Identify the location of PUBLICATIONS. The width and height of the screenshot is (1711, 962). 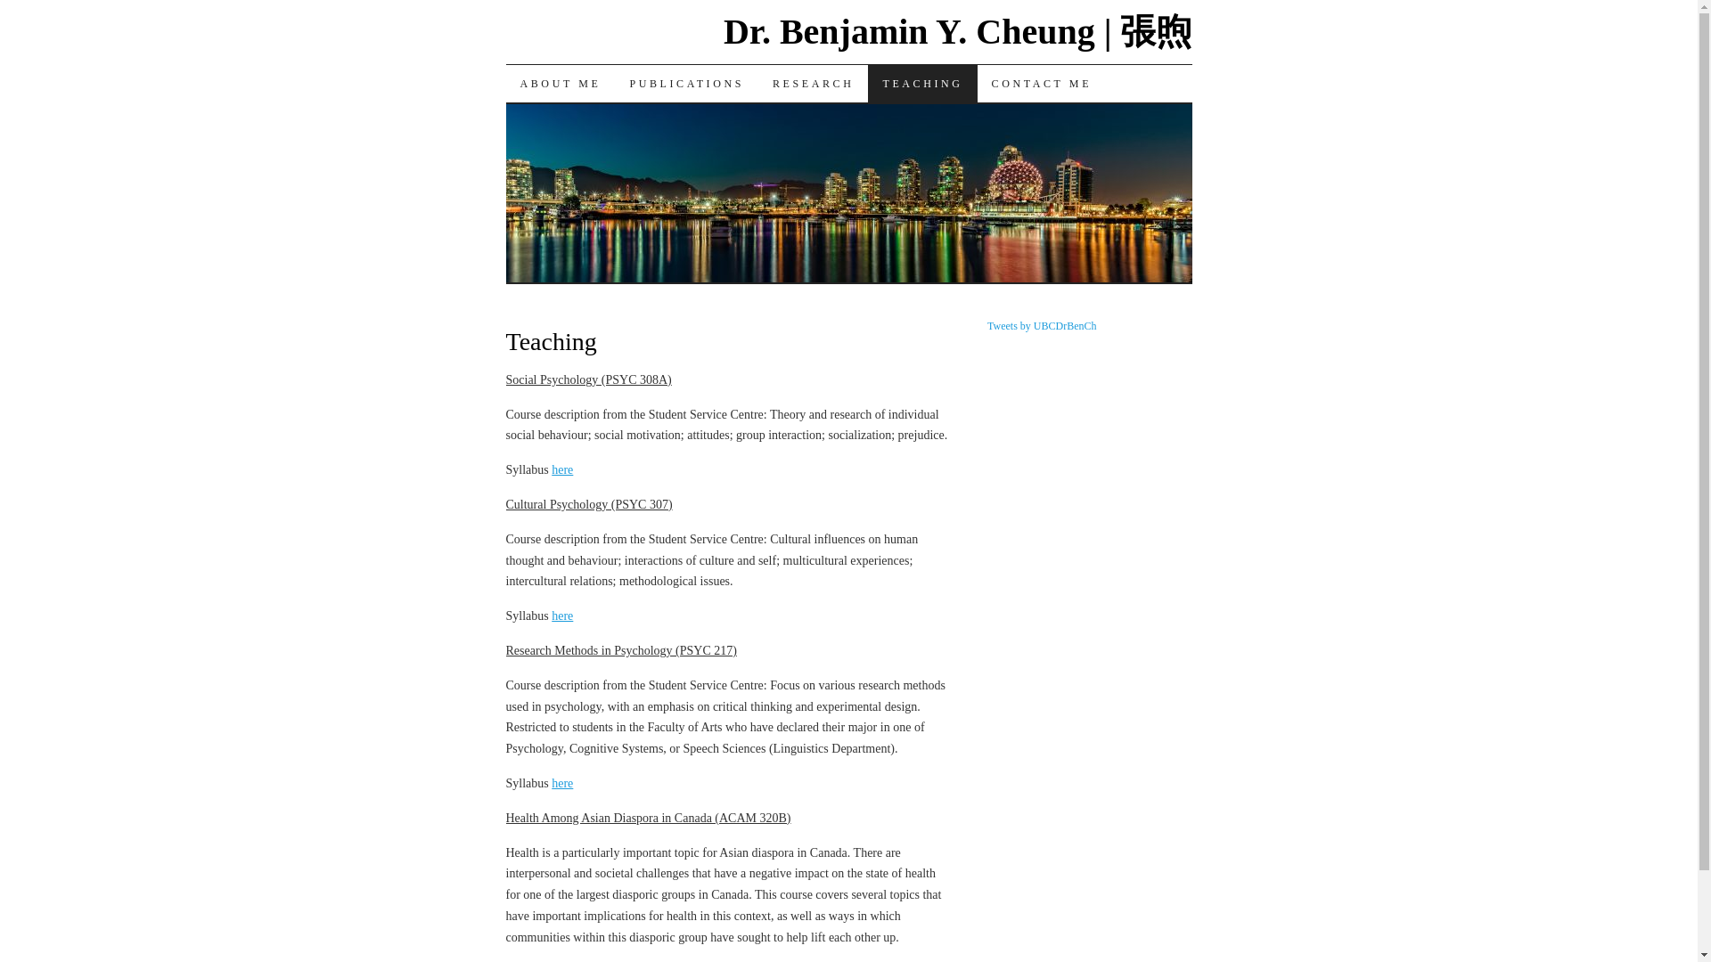
(686, 84).